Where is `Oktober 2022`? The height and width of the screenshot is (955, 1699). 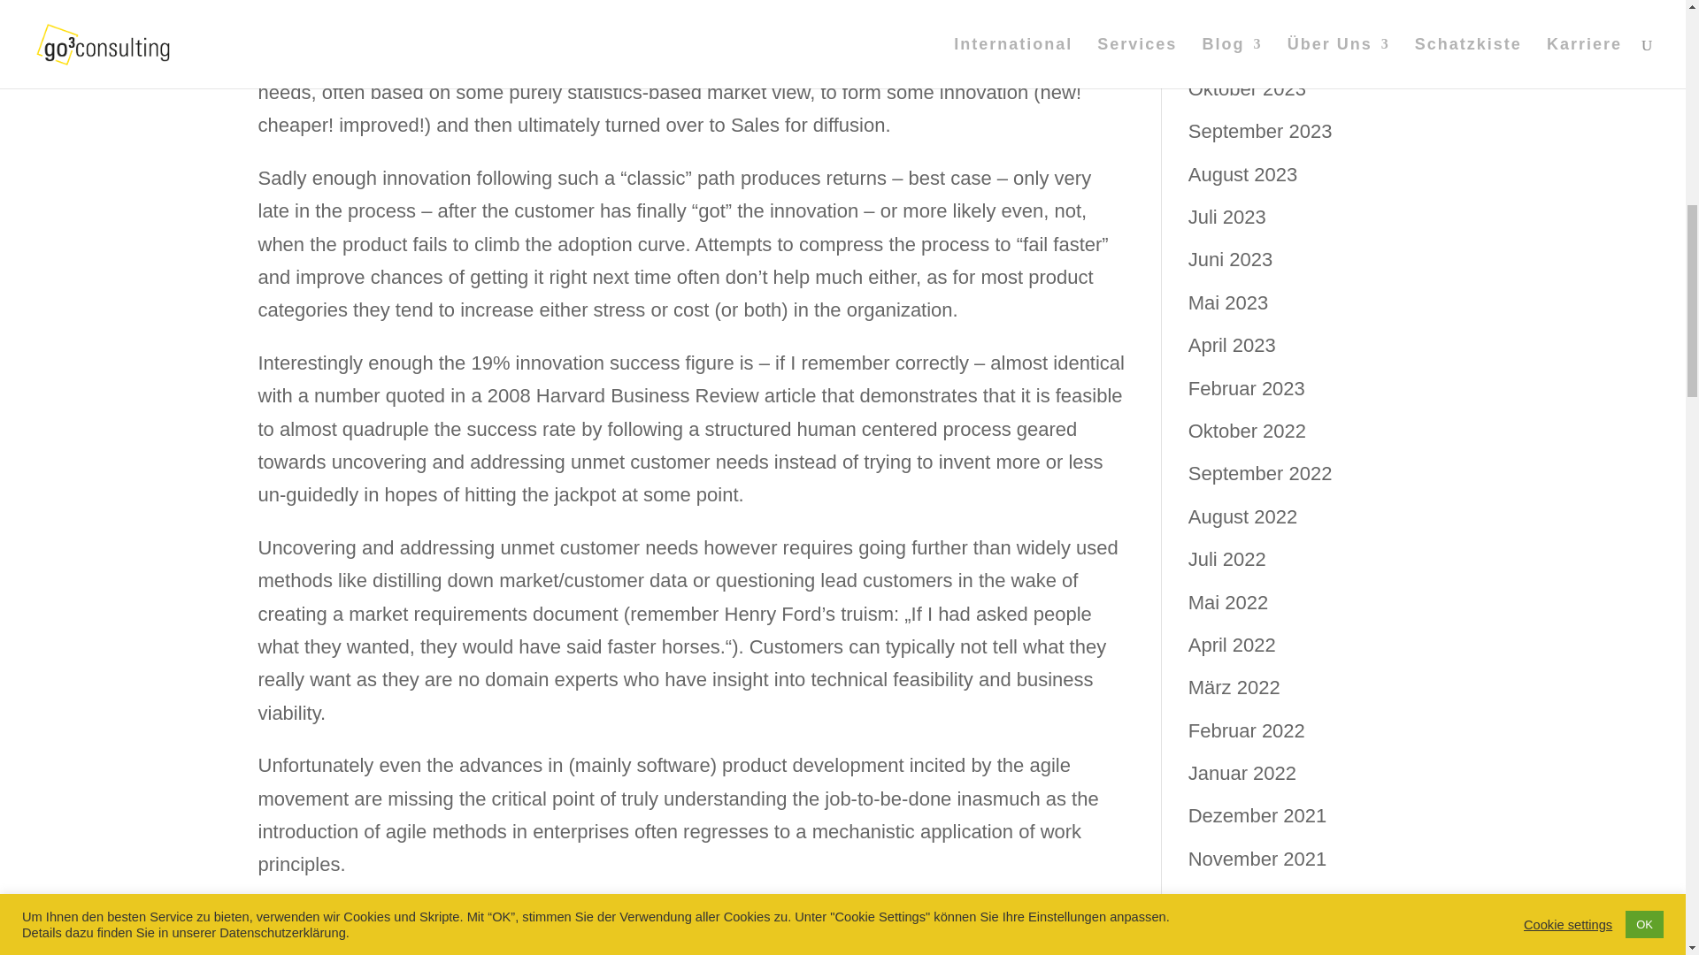
Oktober 2022 is located at coordinates (1247, 432).